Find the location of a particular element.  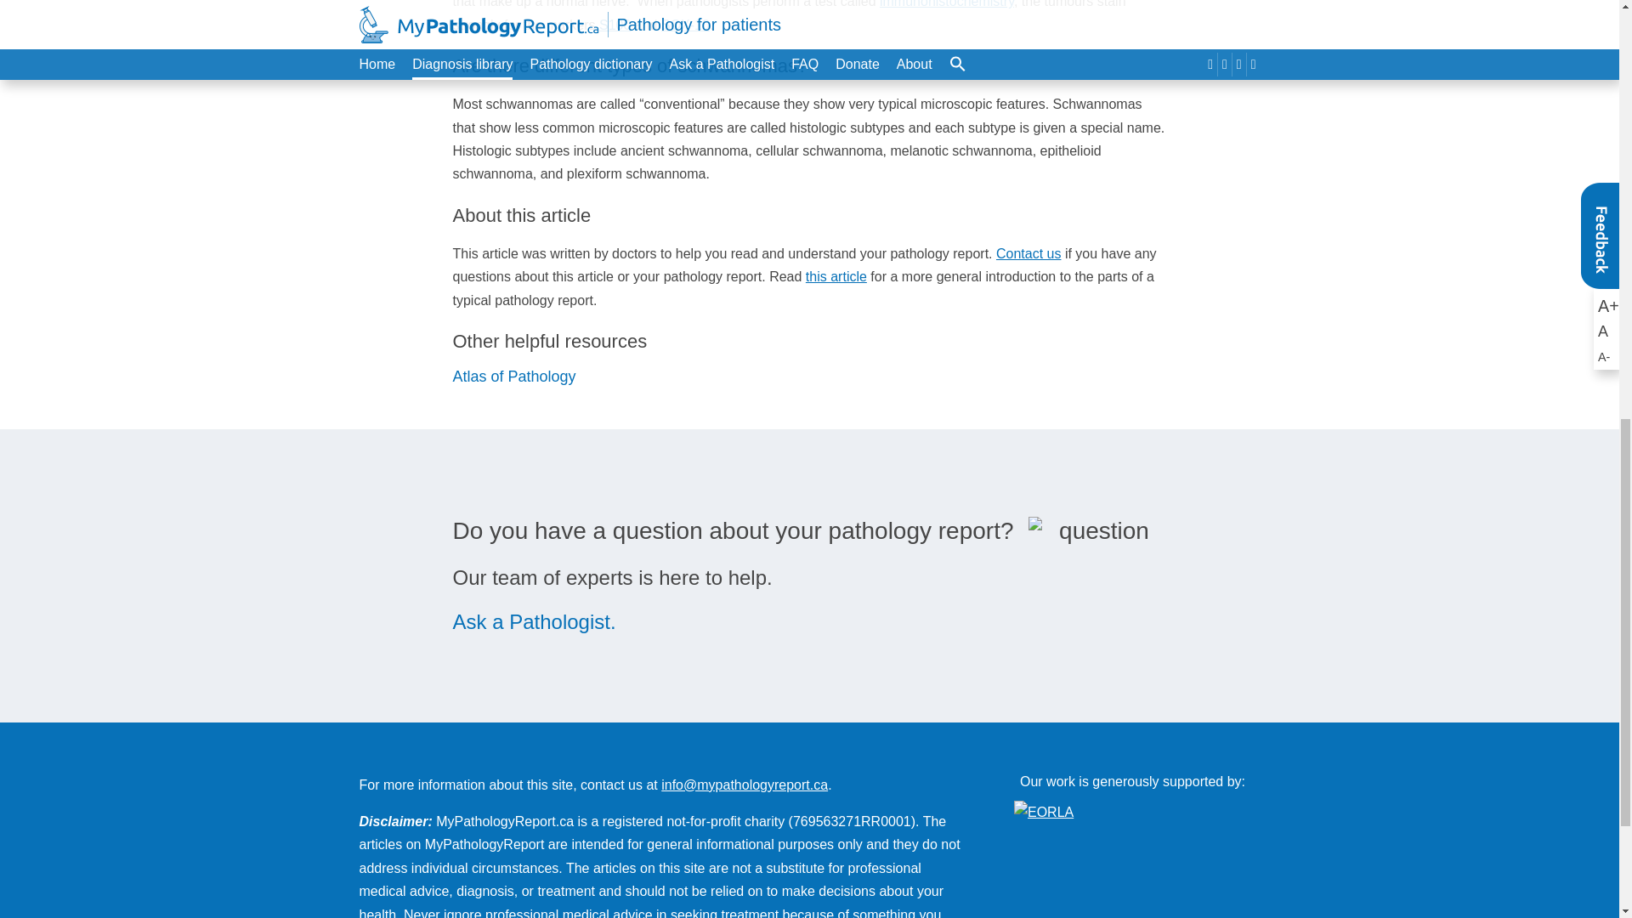

SOX-10 is located at coordinates (685, 24).